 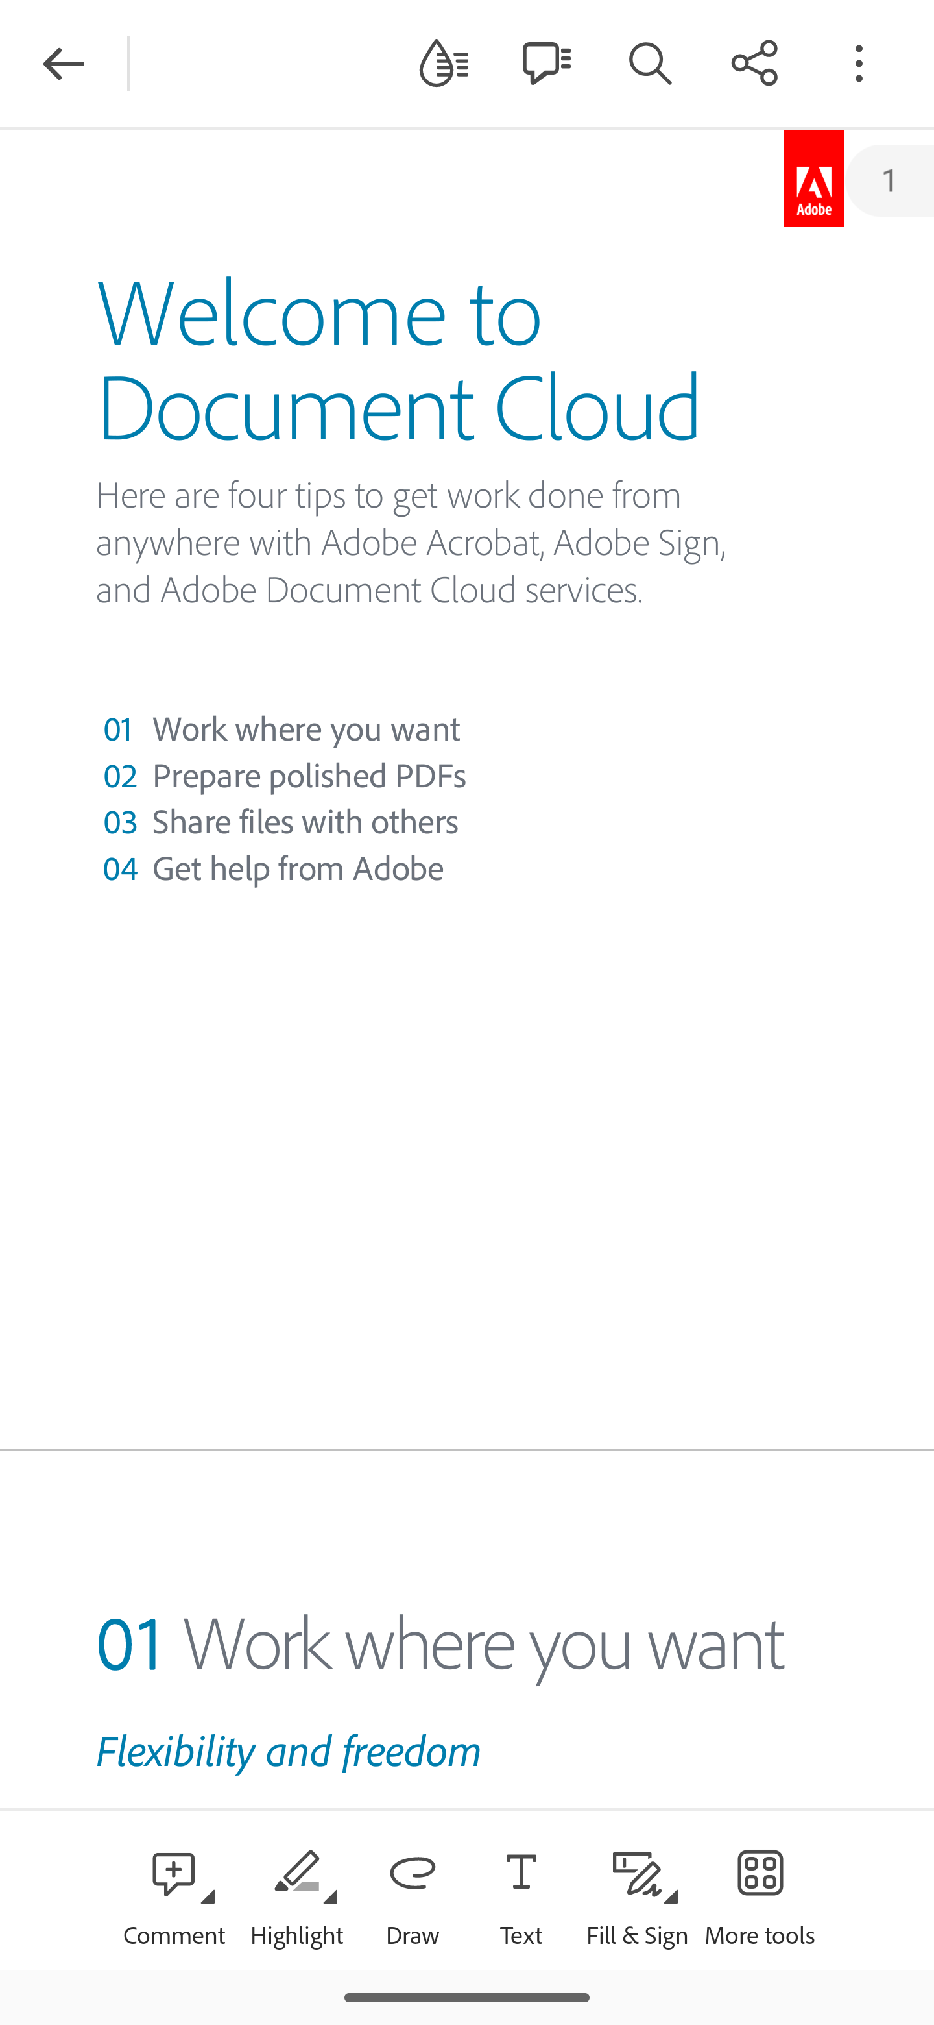 What do you see at coordinates (650, 62) in the screenshot?
I see `Find keyword in document` at bounding box center [650, 62].